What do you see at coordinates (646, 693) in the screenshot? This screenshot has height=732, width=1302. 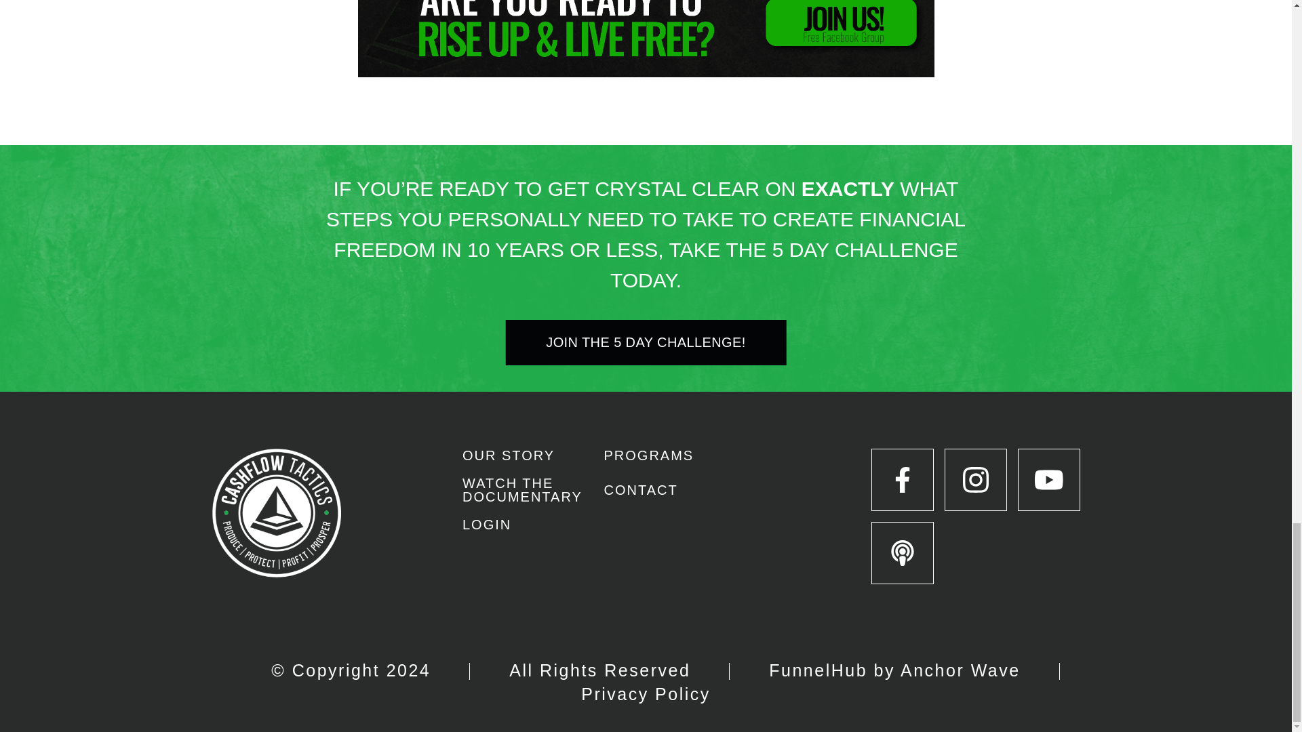 I see `Privacy Policy` at bounding box center [646, 693].